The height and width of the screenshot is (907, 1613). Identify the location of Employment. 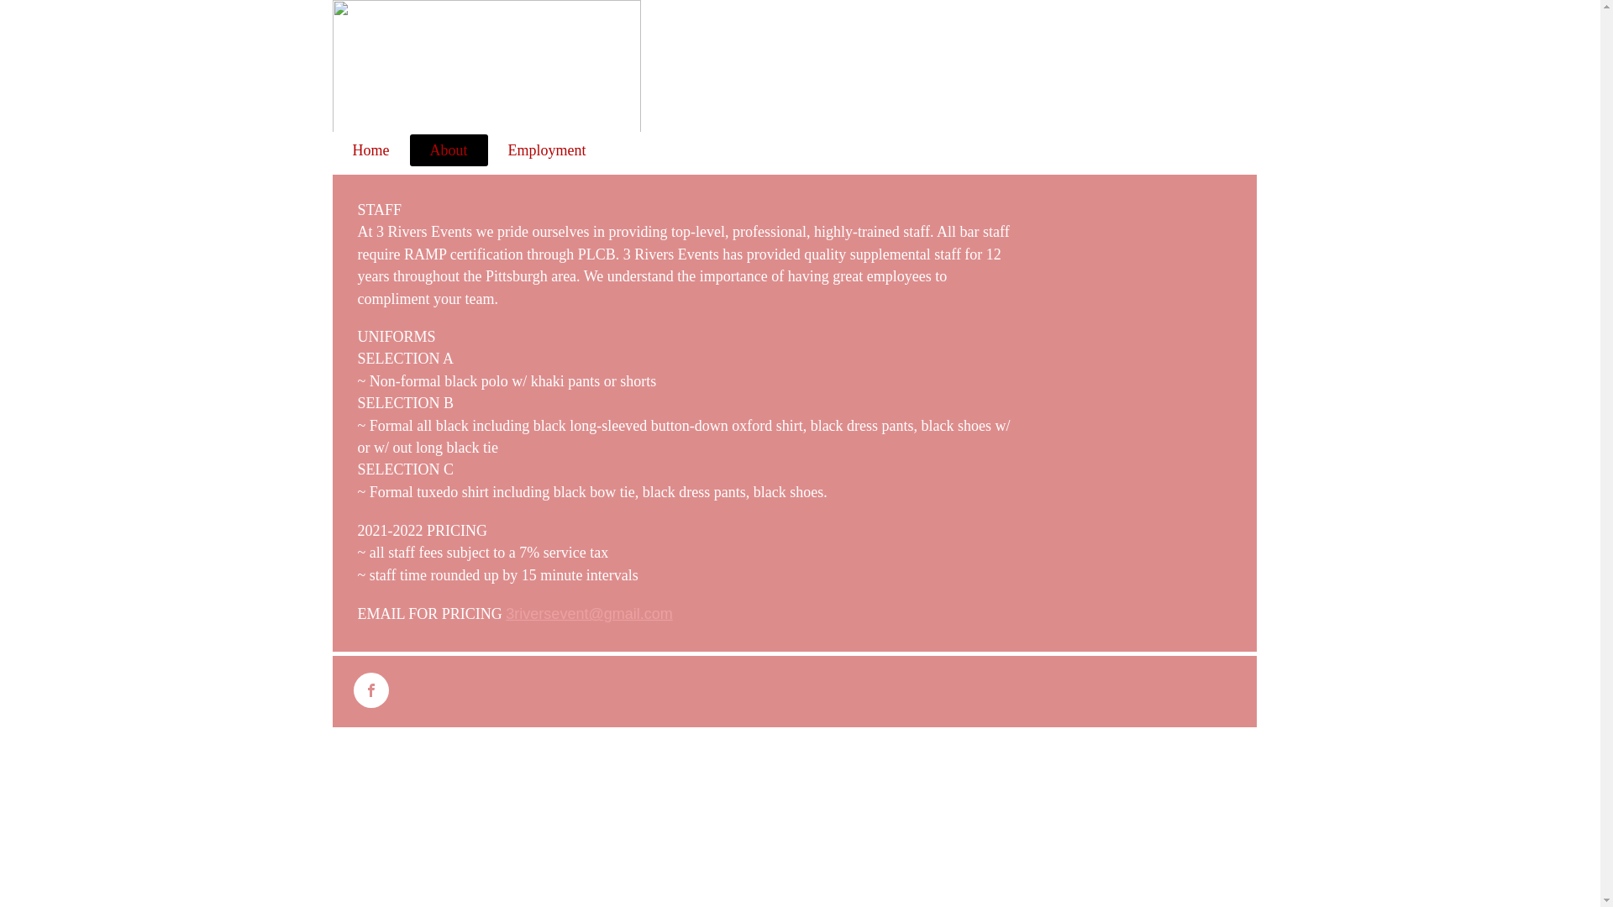
(546, 150).